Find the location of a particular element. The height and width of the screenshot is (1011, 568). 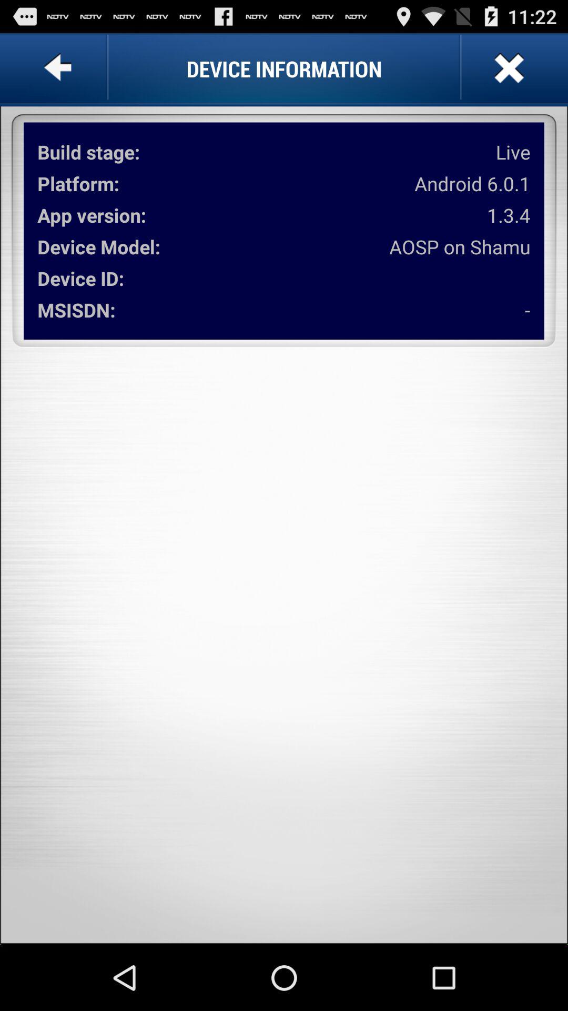

click item next to device information is located at coordinates (60, 68).